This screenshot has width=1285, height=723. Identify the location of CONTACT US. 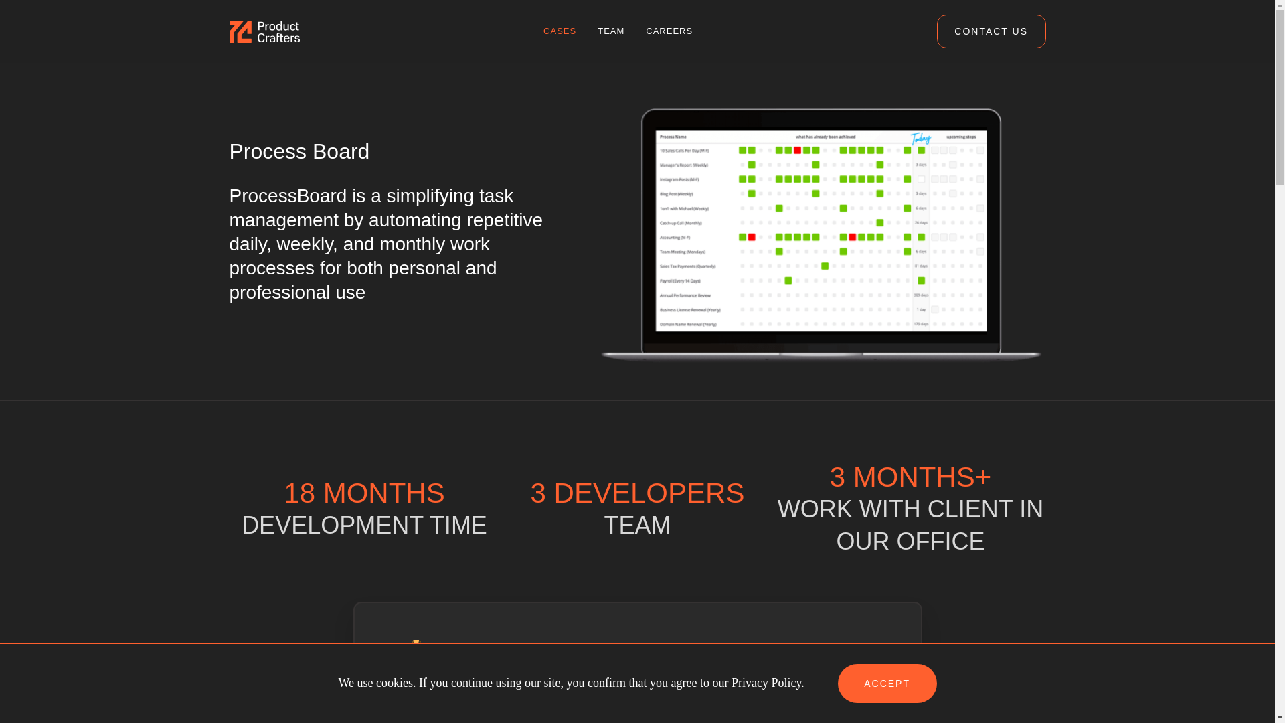
(991, 31).